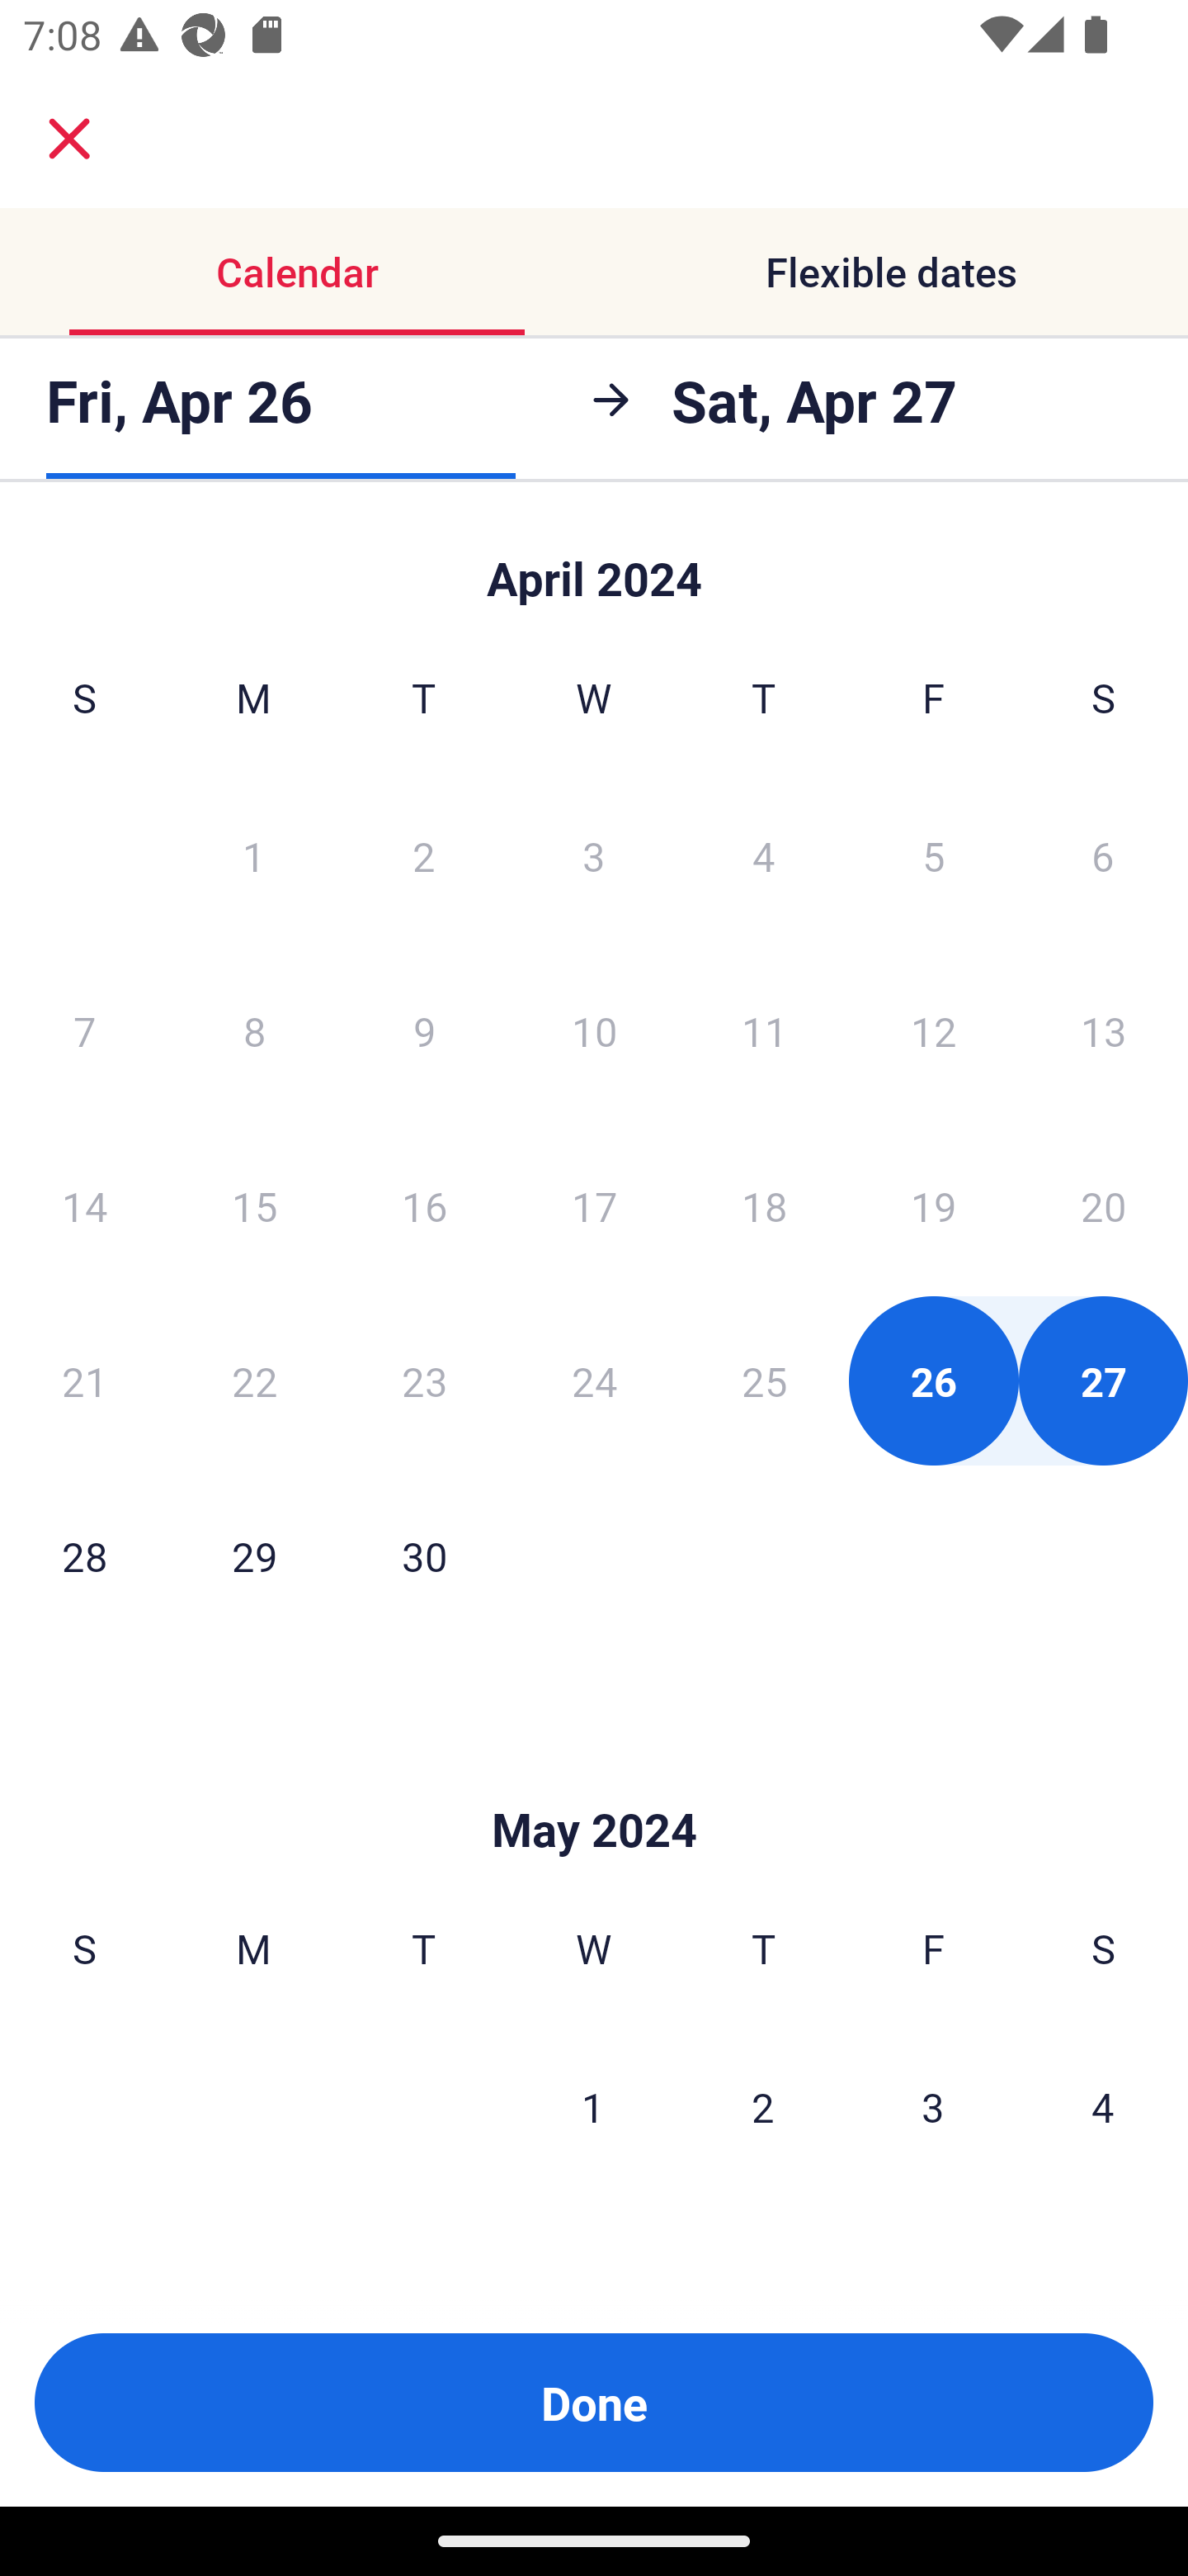 The width and height of the screenshot is (1188, 2576). Describe the element at coordinates (254, 1380) in the screenshot. I see `22 Monday, April 22, 2024` at that location.